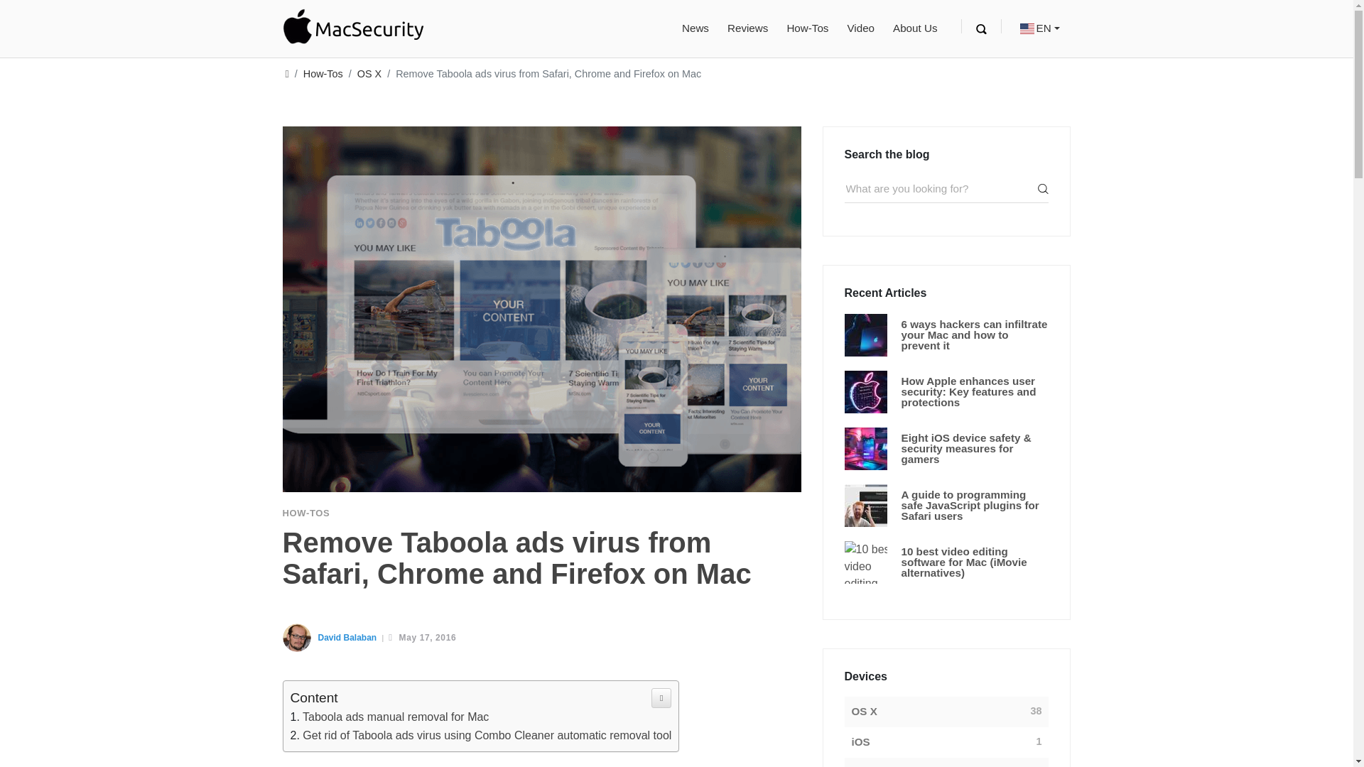 Image resolution: width=1364 pixels, height=767 pixels. I want to click on Video, so click(860, 28).